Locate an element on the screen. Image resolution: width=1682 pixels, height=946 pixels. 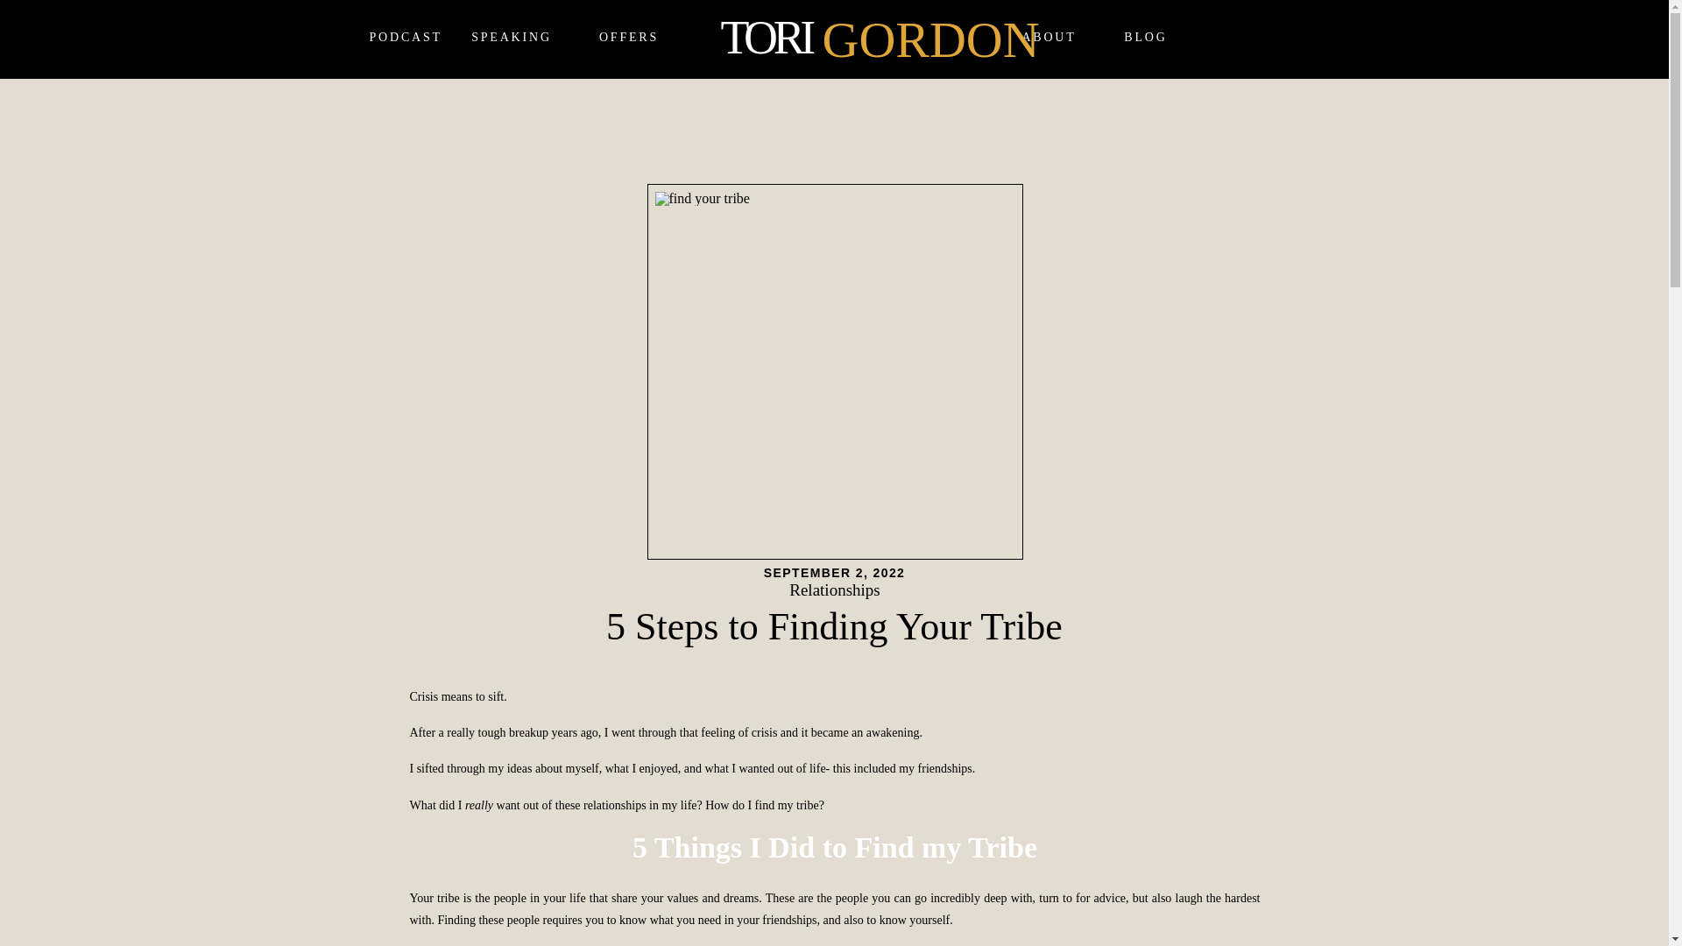
Relationships is located at coordinates (834, 589).